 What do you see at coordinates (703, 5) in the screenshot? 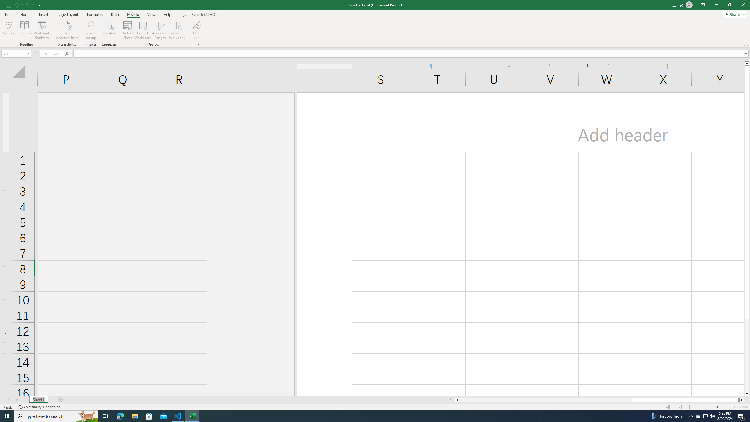
I see `Ribbon Display Options` at bounding box center [703, 5].